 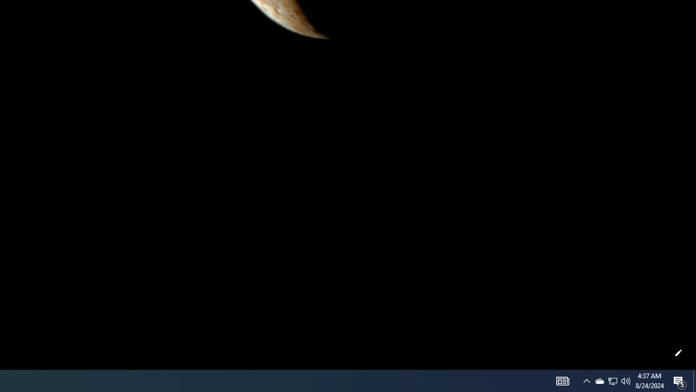 I want to click on Customize this page, so click(x=679, y=353).